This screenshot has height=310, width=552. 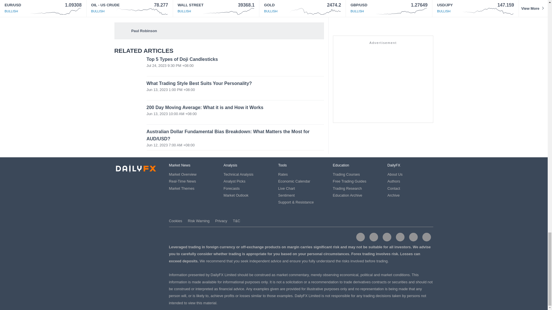 I want to click on Real-Time News, so click(x=182, y=181).